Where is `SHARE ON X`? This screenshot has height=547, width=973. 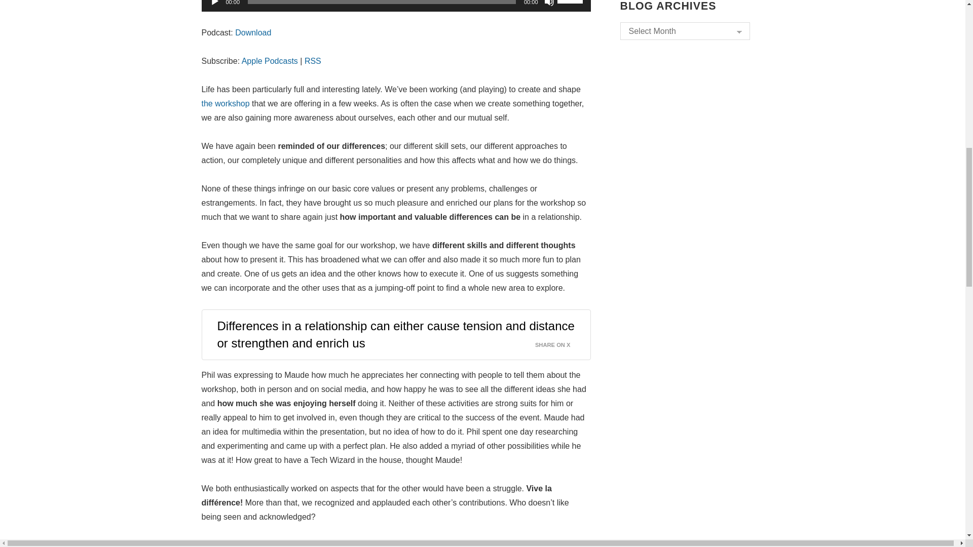
SHARE ON X is located at coordinates (559, 342).